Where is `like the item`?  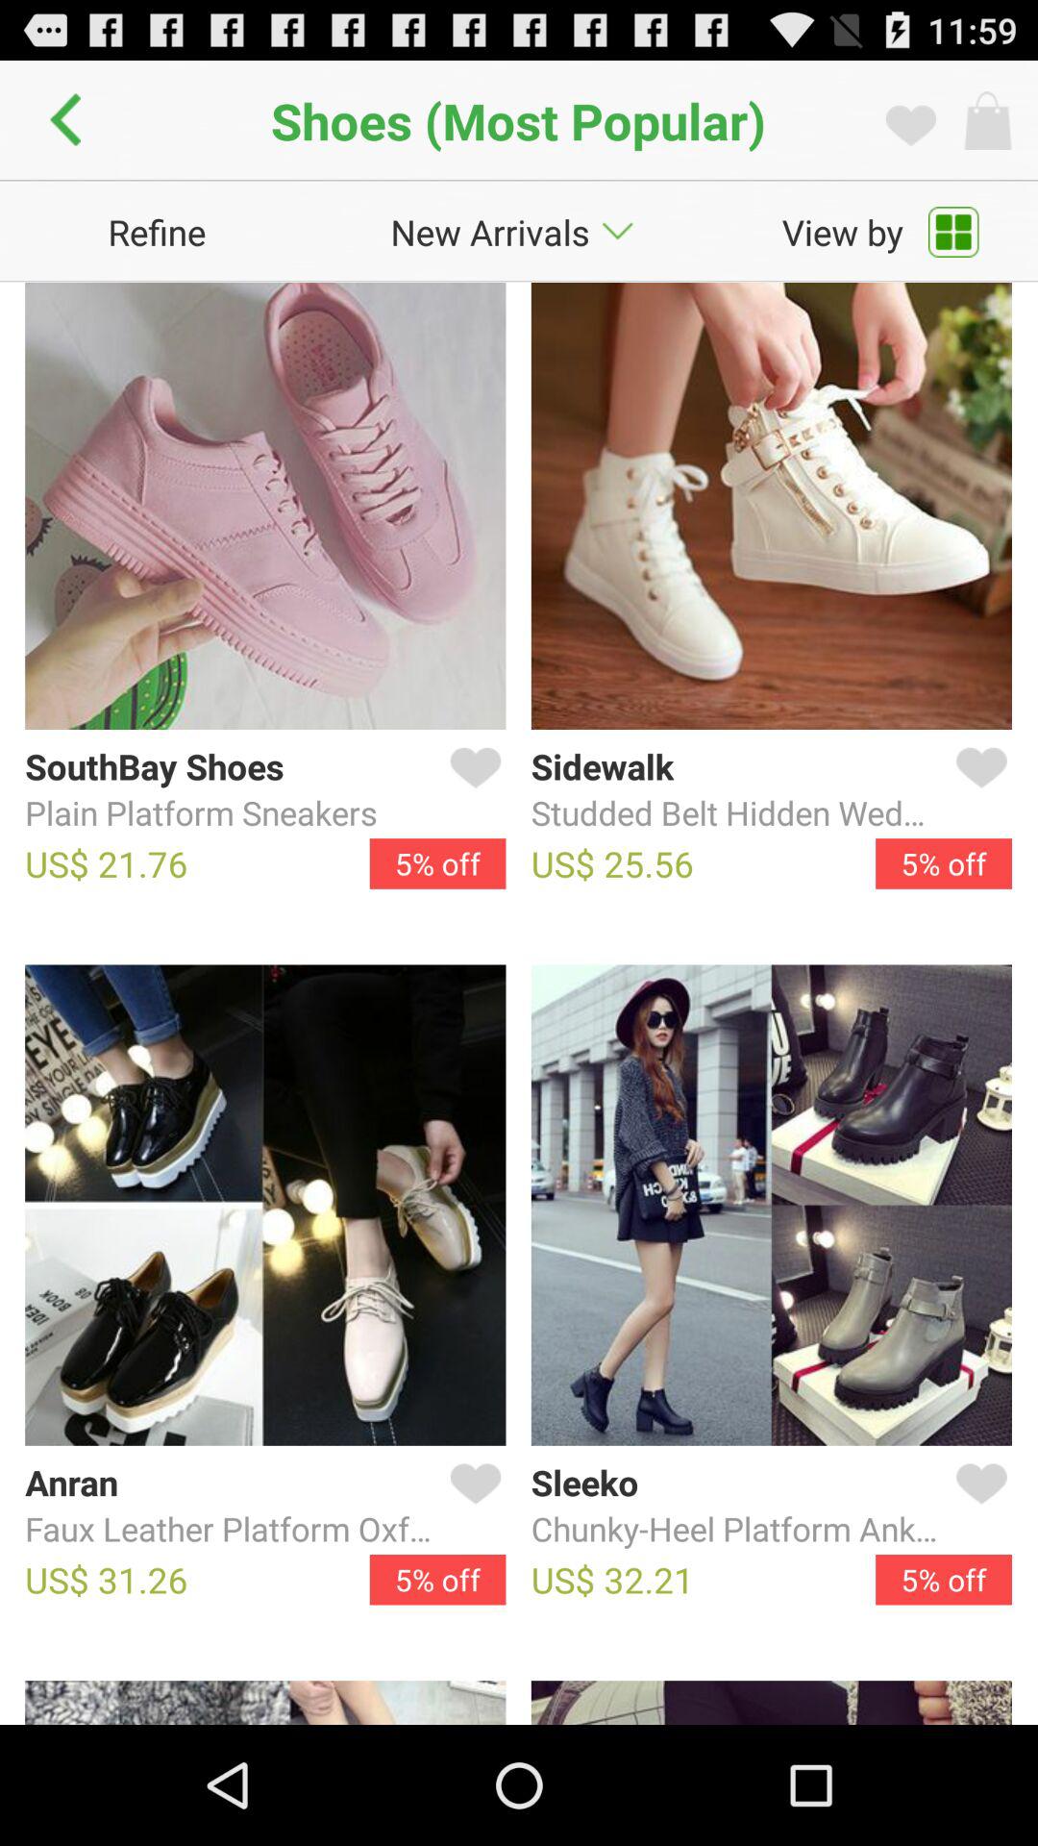
like the item is located at coordinates (977, 790).